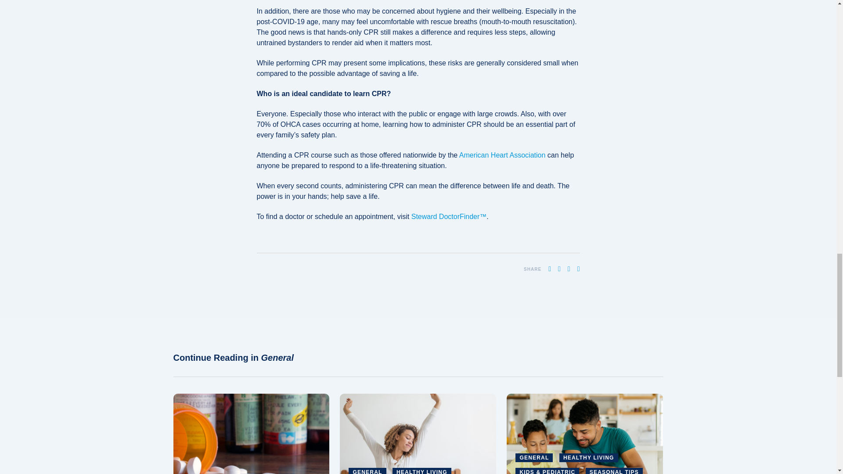  I want to click on SEASONAL TIPS, so click(614, 470).